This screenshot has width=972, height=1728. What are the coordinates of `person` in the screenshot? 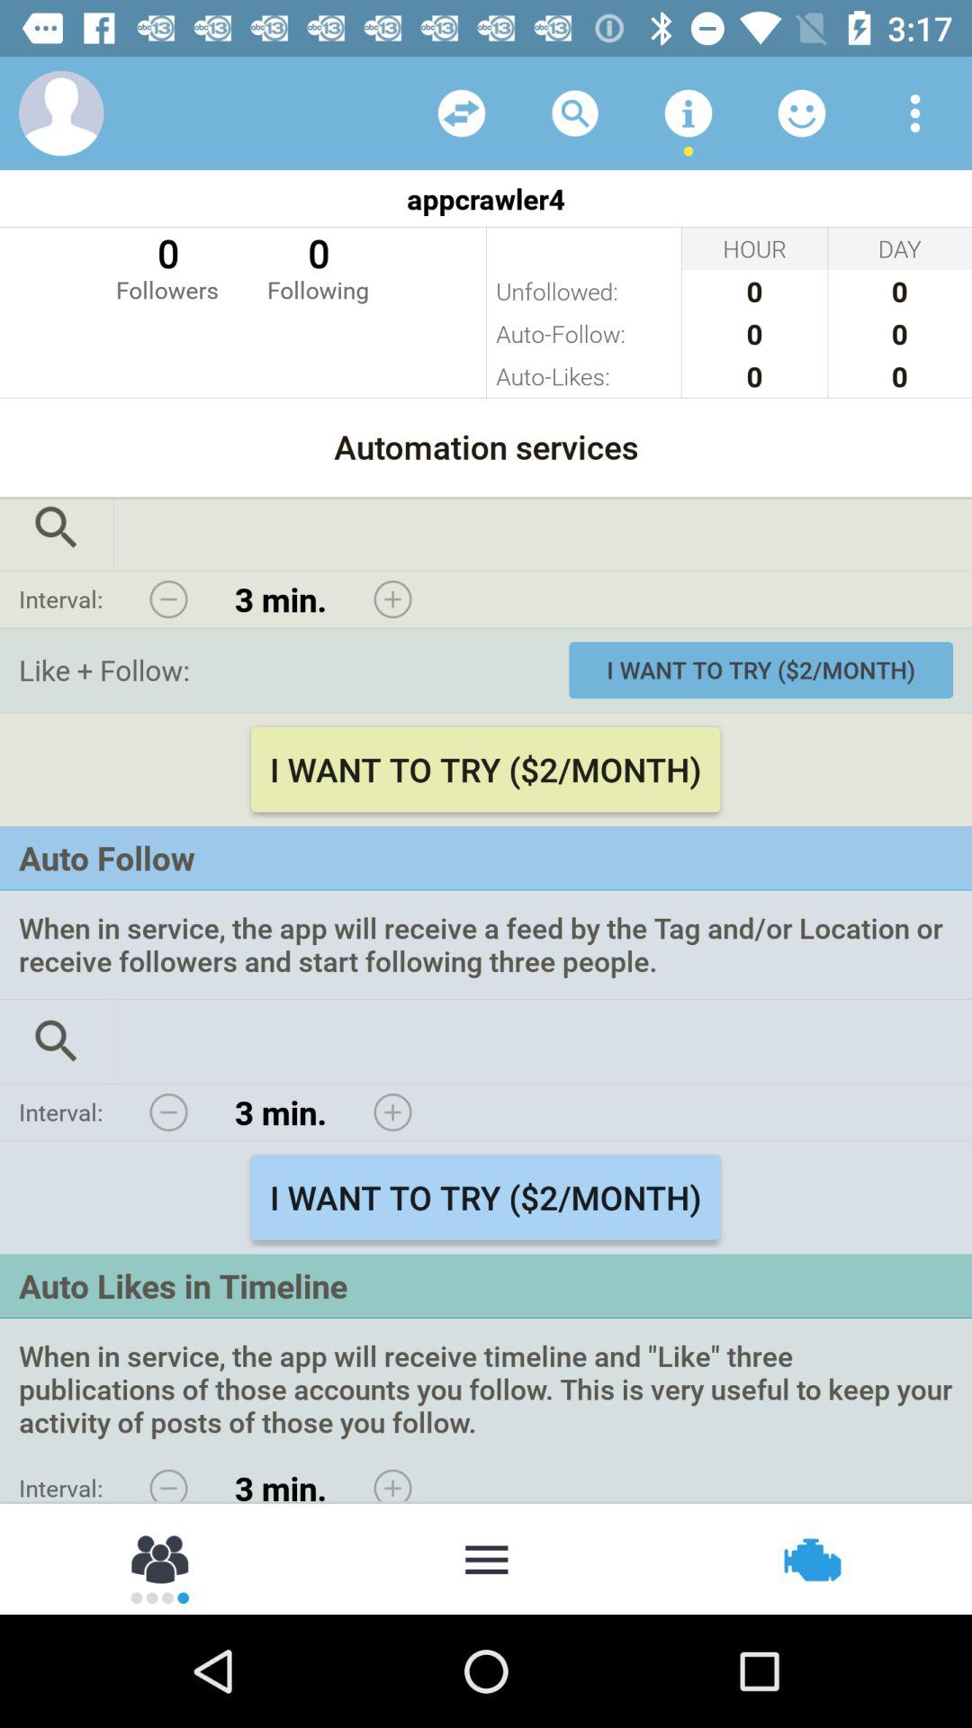 It's located at (162, 1558).